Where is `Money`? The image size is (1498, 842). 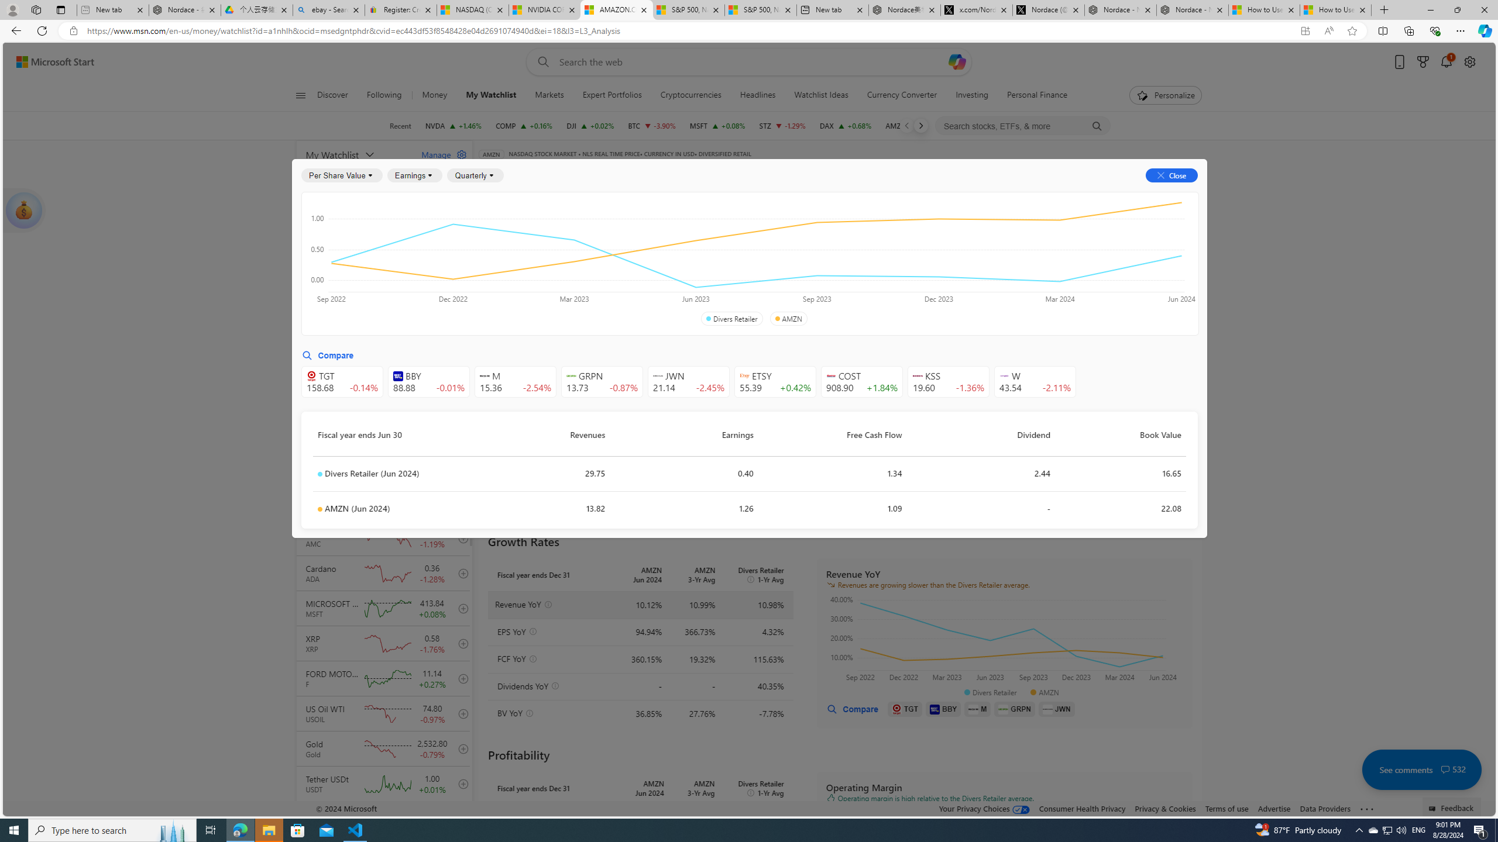
Money is located at coordinates (435, 95).